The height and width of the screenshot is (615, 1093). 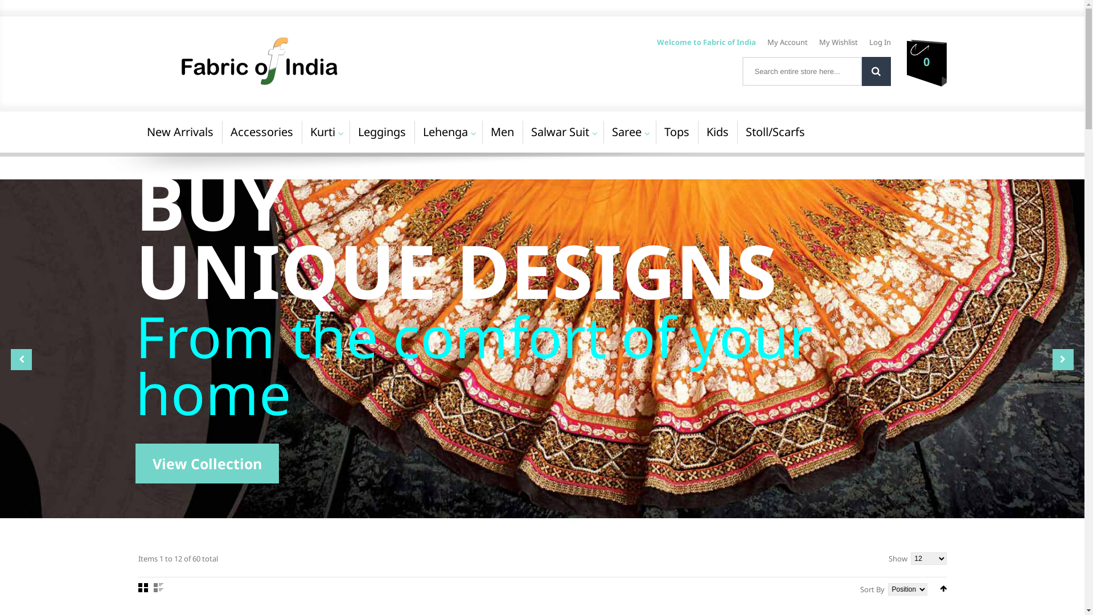 I want to click on My Wishlist, so click(x=838, y=42).